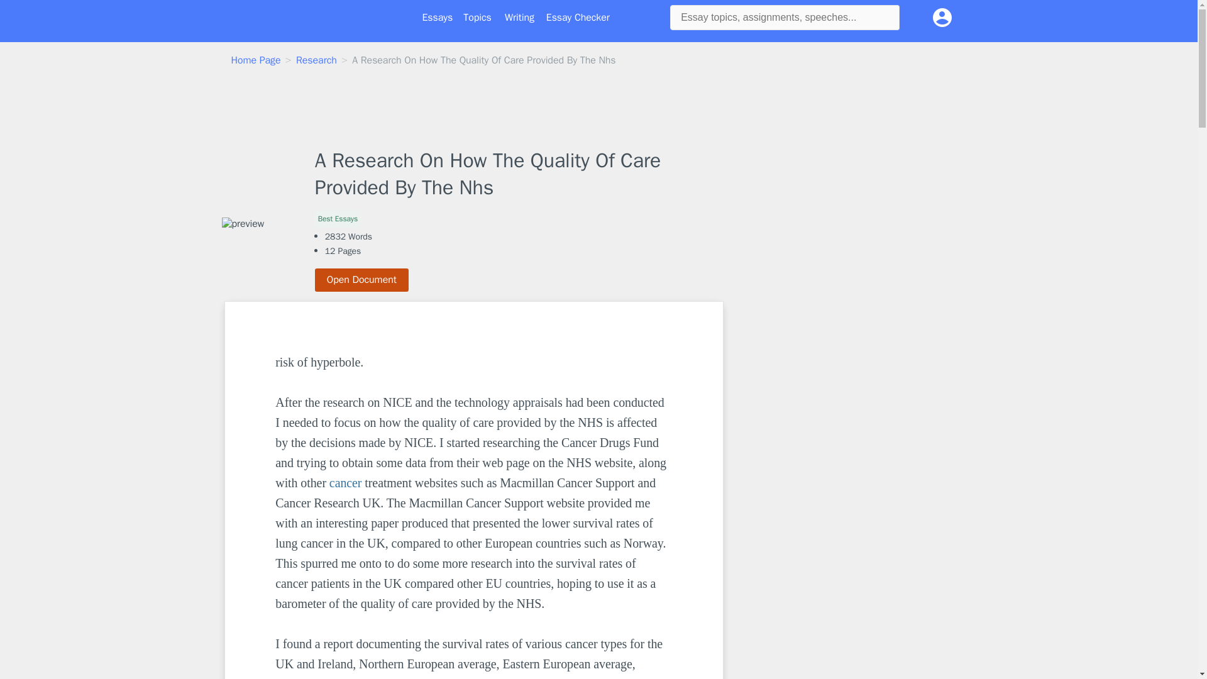 The image size is (1207, 679). What do you see at coordinates (346, 483) in the screenshot?
I see `cancer` at bounding box center [346, 483].